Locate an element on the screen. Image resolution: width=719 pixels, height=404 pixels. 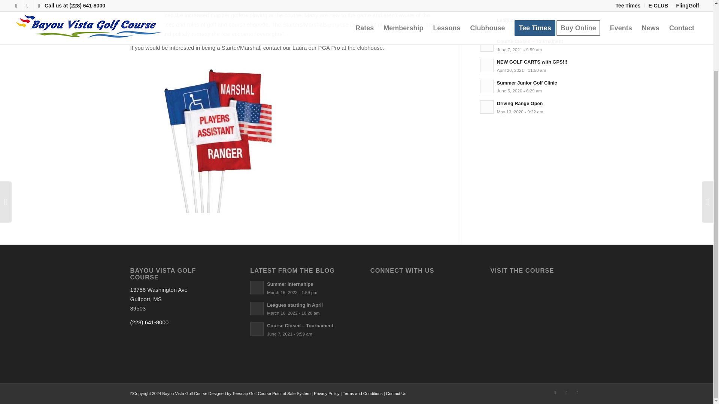
Summer Junior Golf Clinic is located at coordinates (532, 24).